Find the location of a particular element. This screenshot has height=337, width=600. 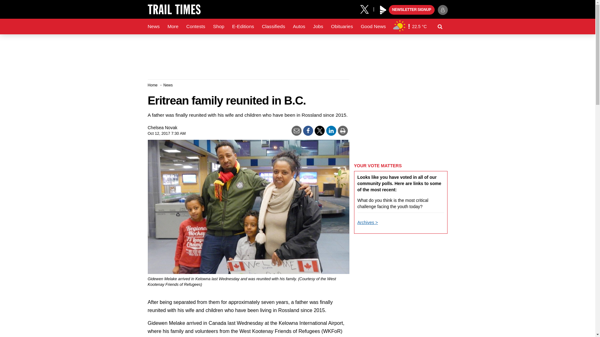

Weather alert is located at coordinates (409, 26).